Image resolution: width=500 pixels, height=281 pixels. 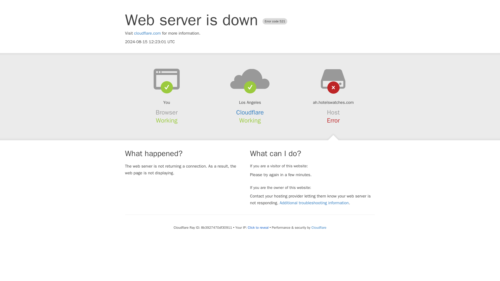 What do you see at coordinates (147, 33) in the screenshot?
I see `cloudflare.com` at bounding box center [147, 33].